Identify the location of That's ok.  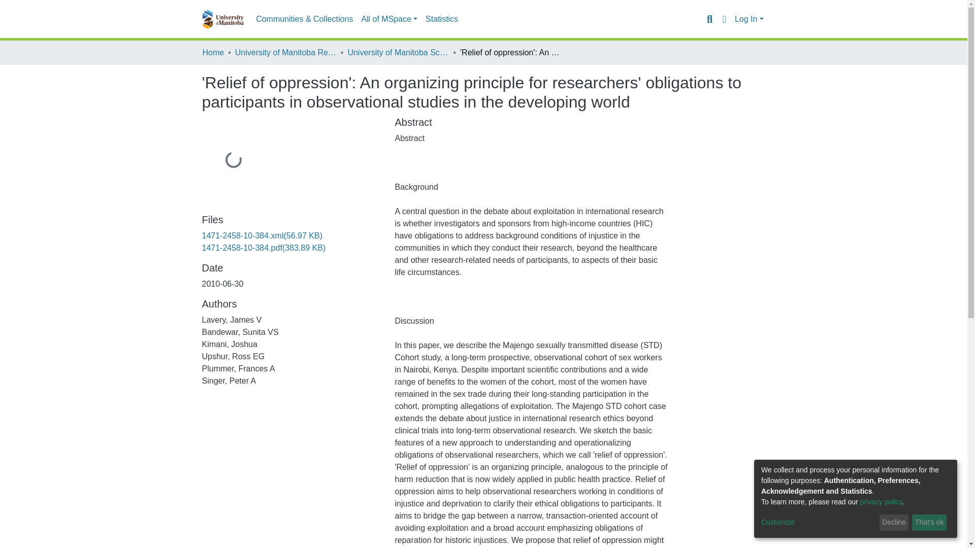
(929, 523).